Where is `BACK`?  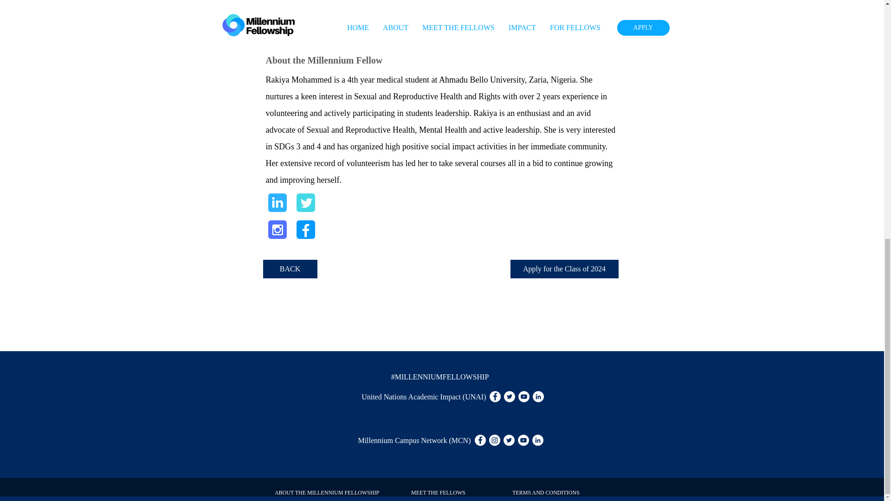
BACK is located at coordinates (290, 269).